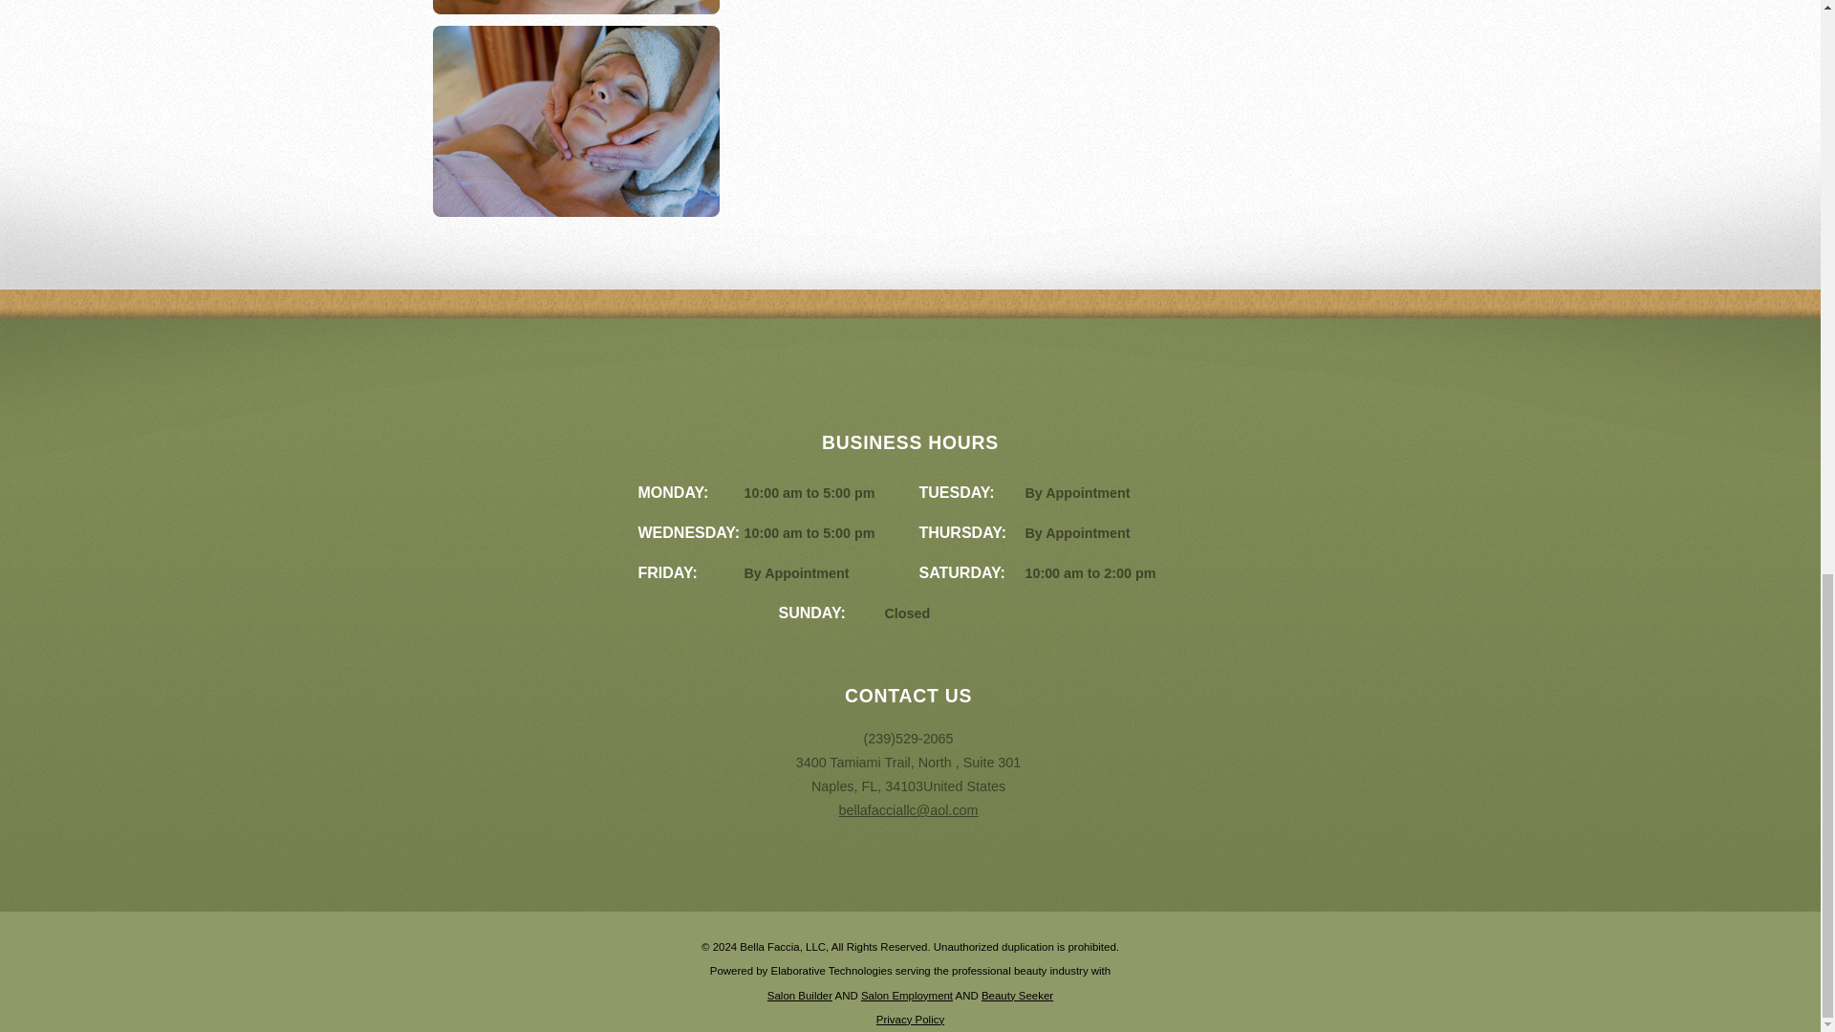 Image resolution: width=1835 pixels, height=1032 pixels. Describe the element at coordinates (910, 1019) in the screenshot. I see `Privacy Policy` at that location.